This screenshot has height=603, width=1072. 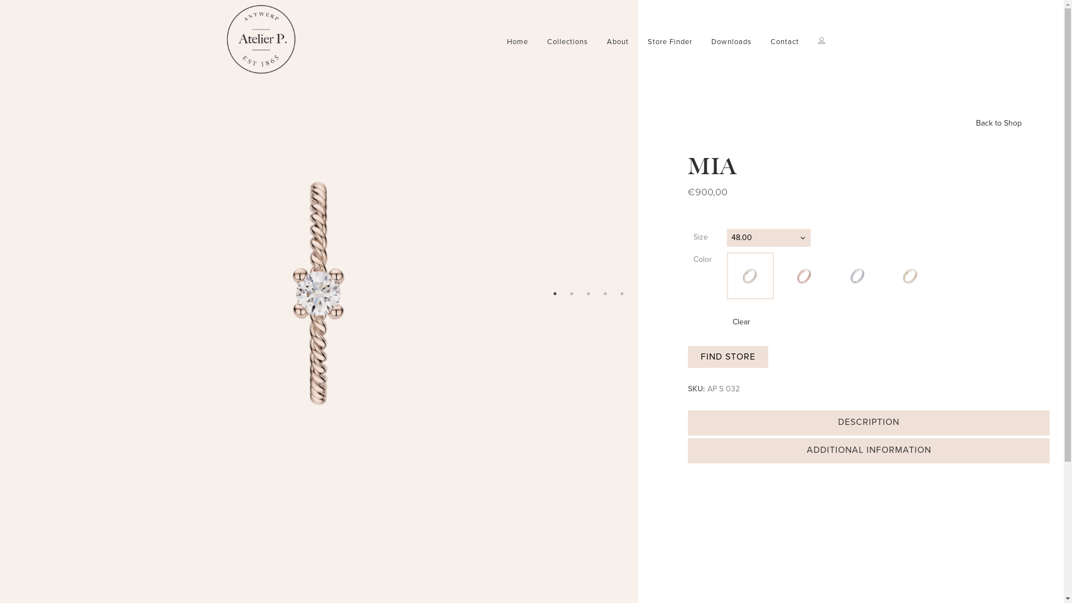 I want to click on Collections, so click(x=567, y=42).